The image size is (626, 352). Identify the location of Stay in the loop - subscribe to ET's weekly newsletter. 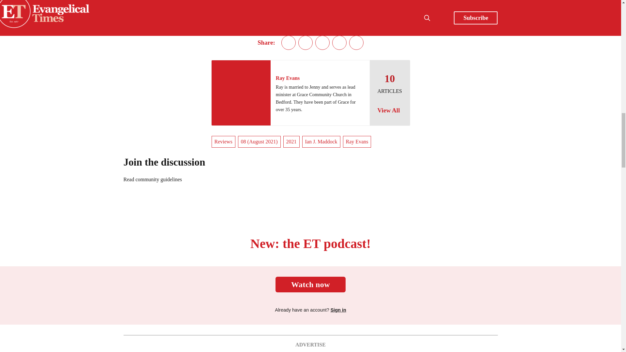
(376, 8).